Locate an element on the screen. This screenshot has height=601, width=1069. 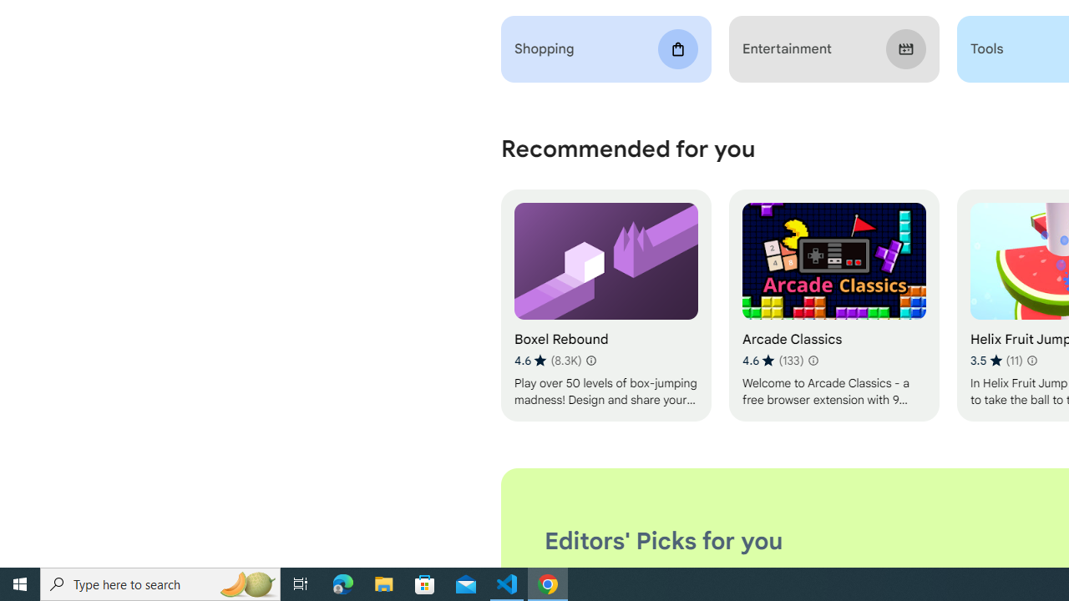
Shopping is located at coordinates (606, 49).